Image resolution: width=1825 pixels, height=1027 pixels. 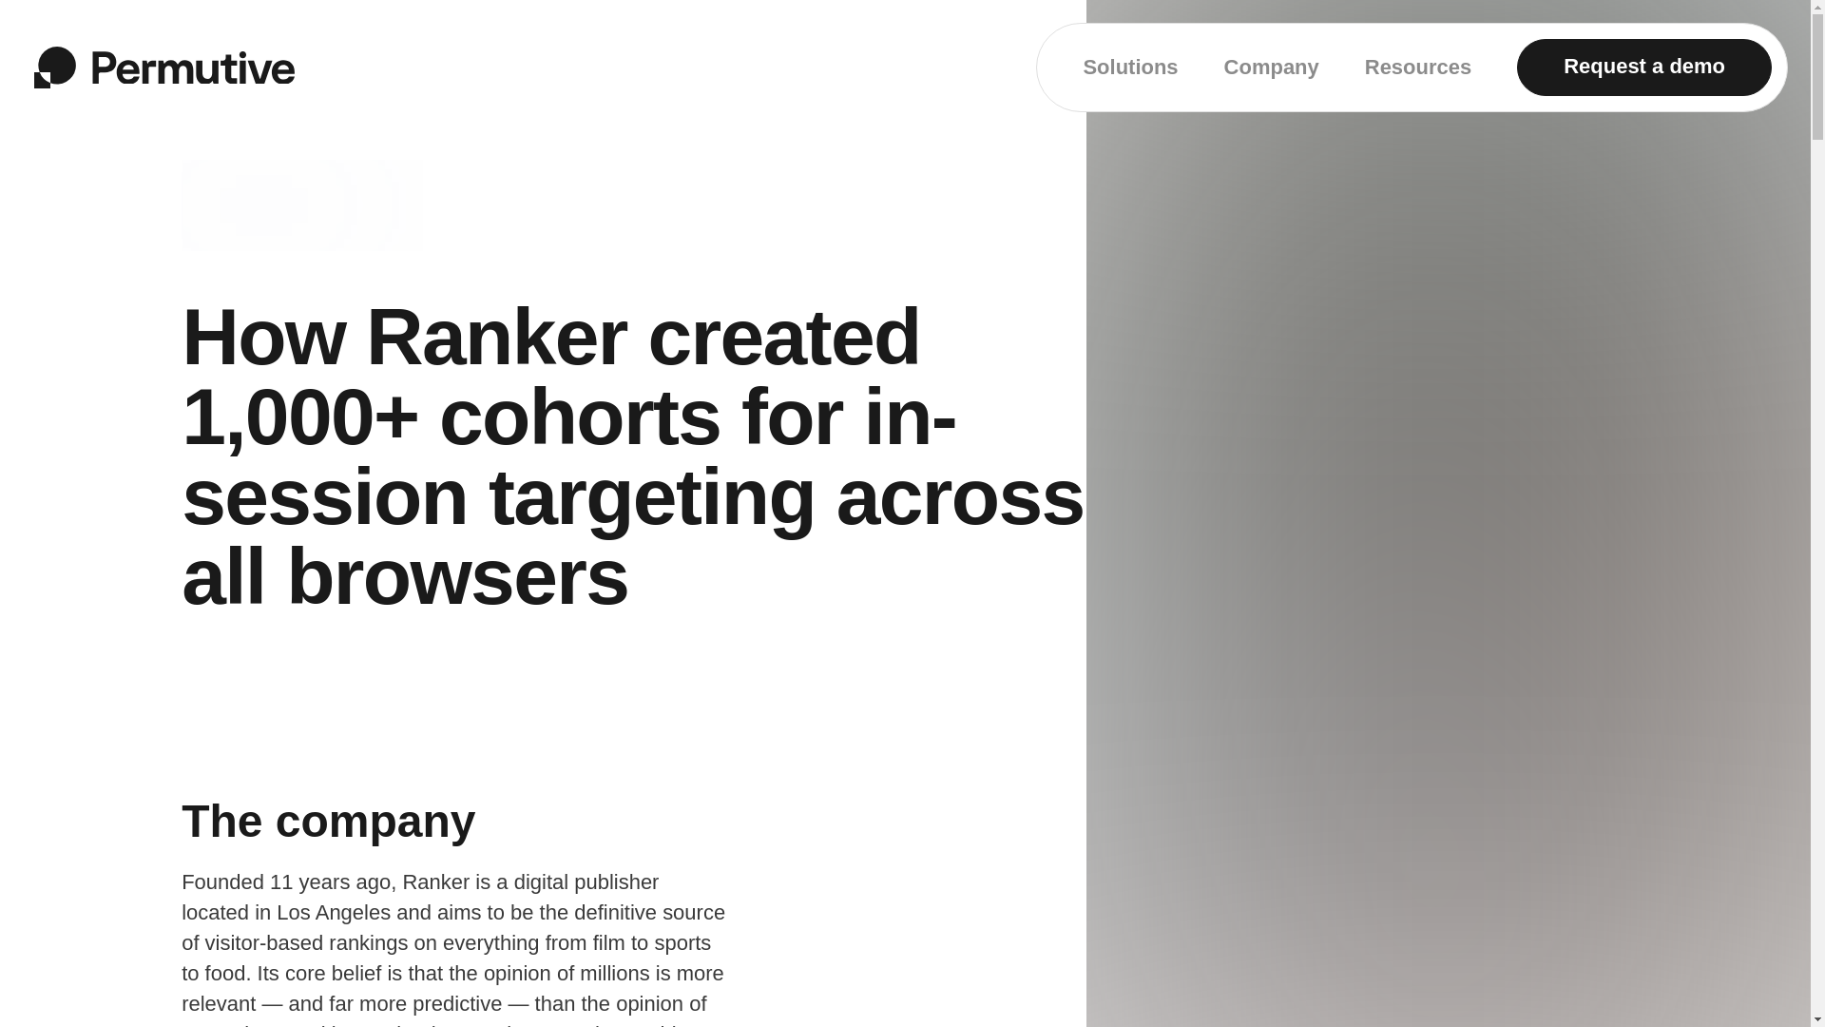 What do you see at coordinates (1644, 68) in the screenshot?
I see `Request a demo` at bounding box center [1644, 68].